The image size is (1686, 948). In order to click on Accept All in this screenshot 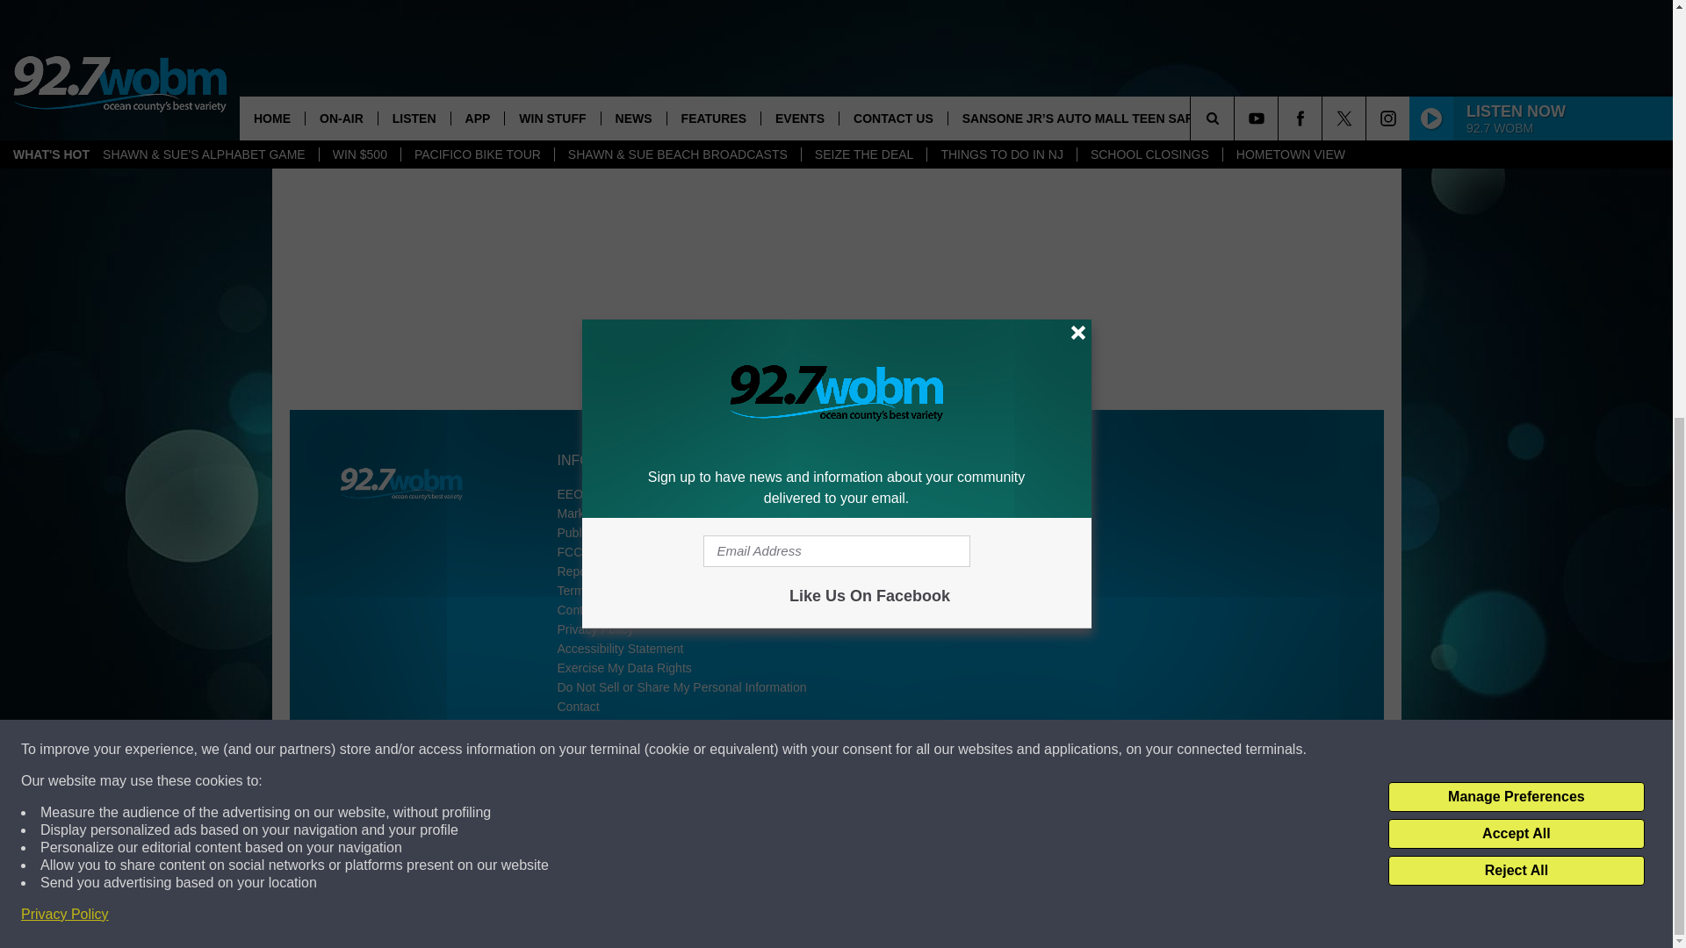, I will do `click(1516, 91)`.